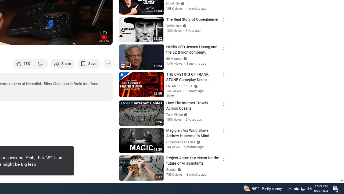  What do you see at coordinates (178, 170) in the screenshot?
I see `Verified` at bounding box center [178, 170].